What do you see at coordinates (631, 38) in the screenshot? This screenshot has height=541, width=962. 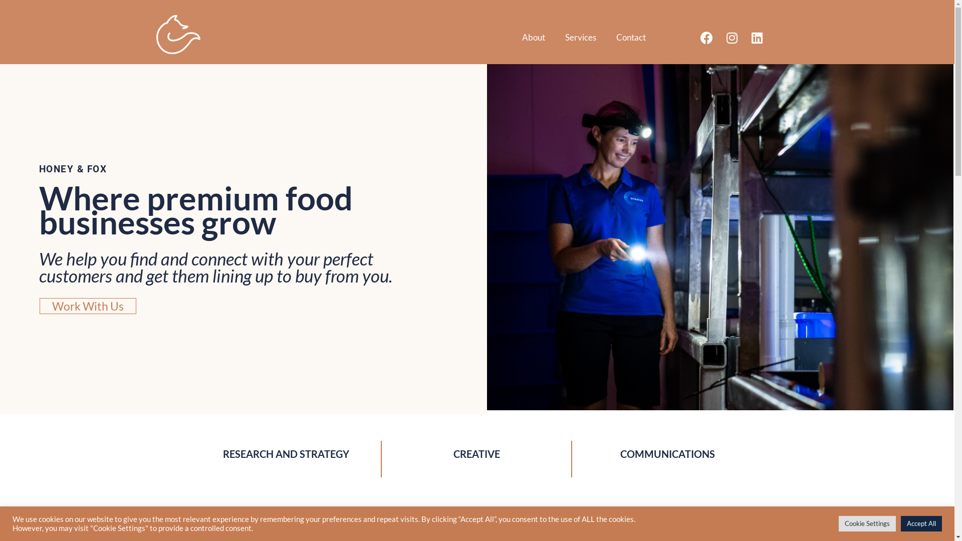 I see `Contact` at bounding box center [631, 38].